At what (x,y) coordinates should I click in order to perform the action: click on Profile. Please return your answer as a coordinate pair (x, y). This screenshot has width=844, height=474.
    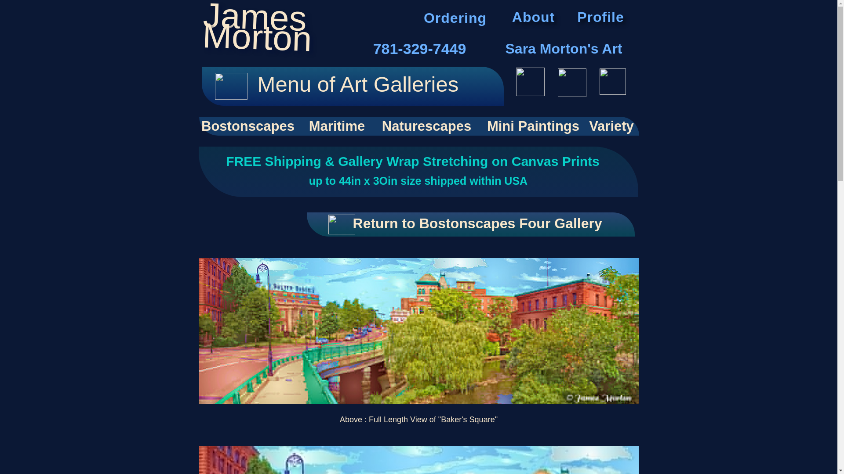
    Looking at the image, I should click on (339, 126).